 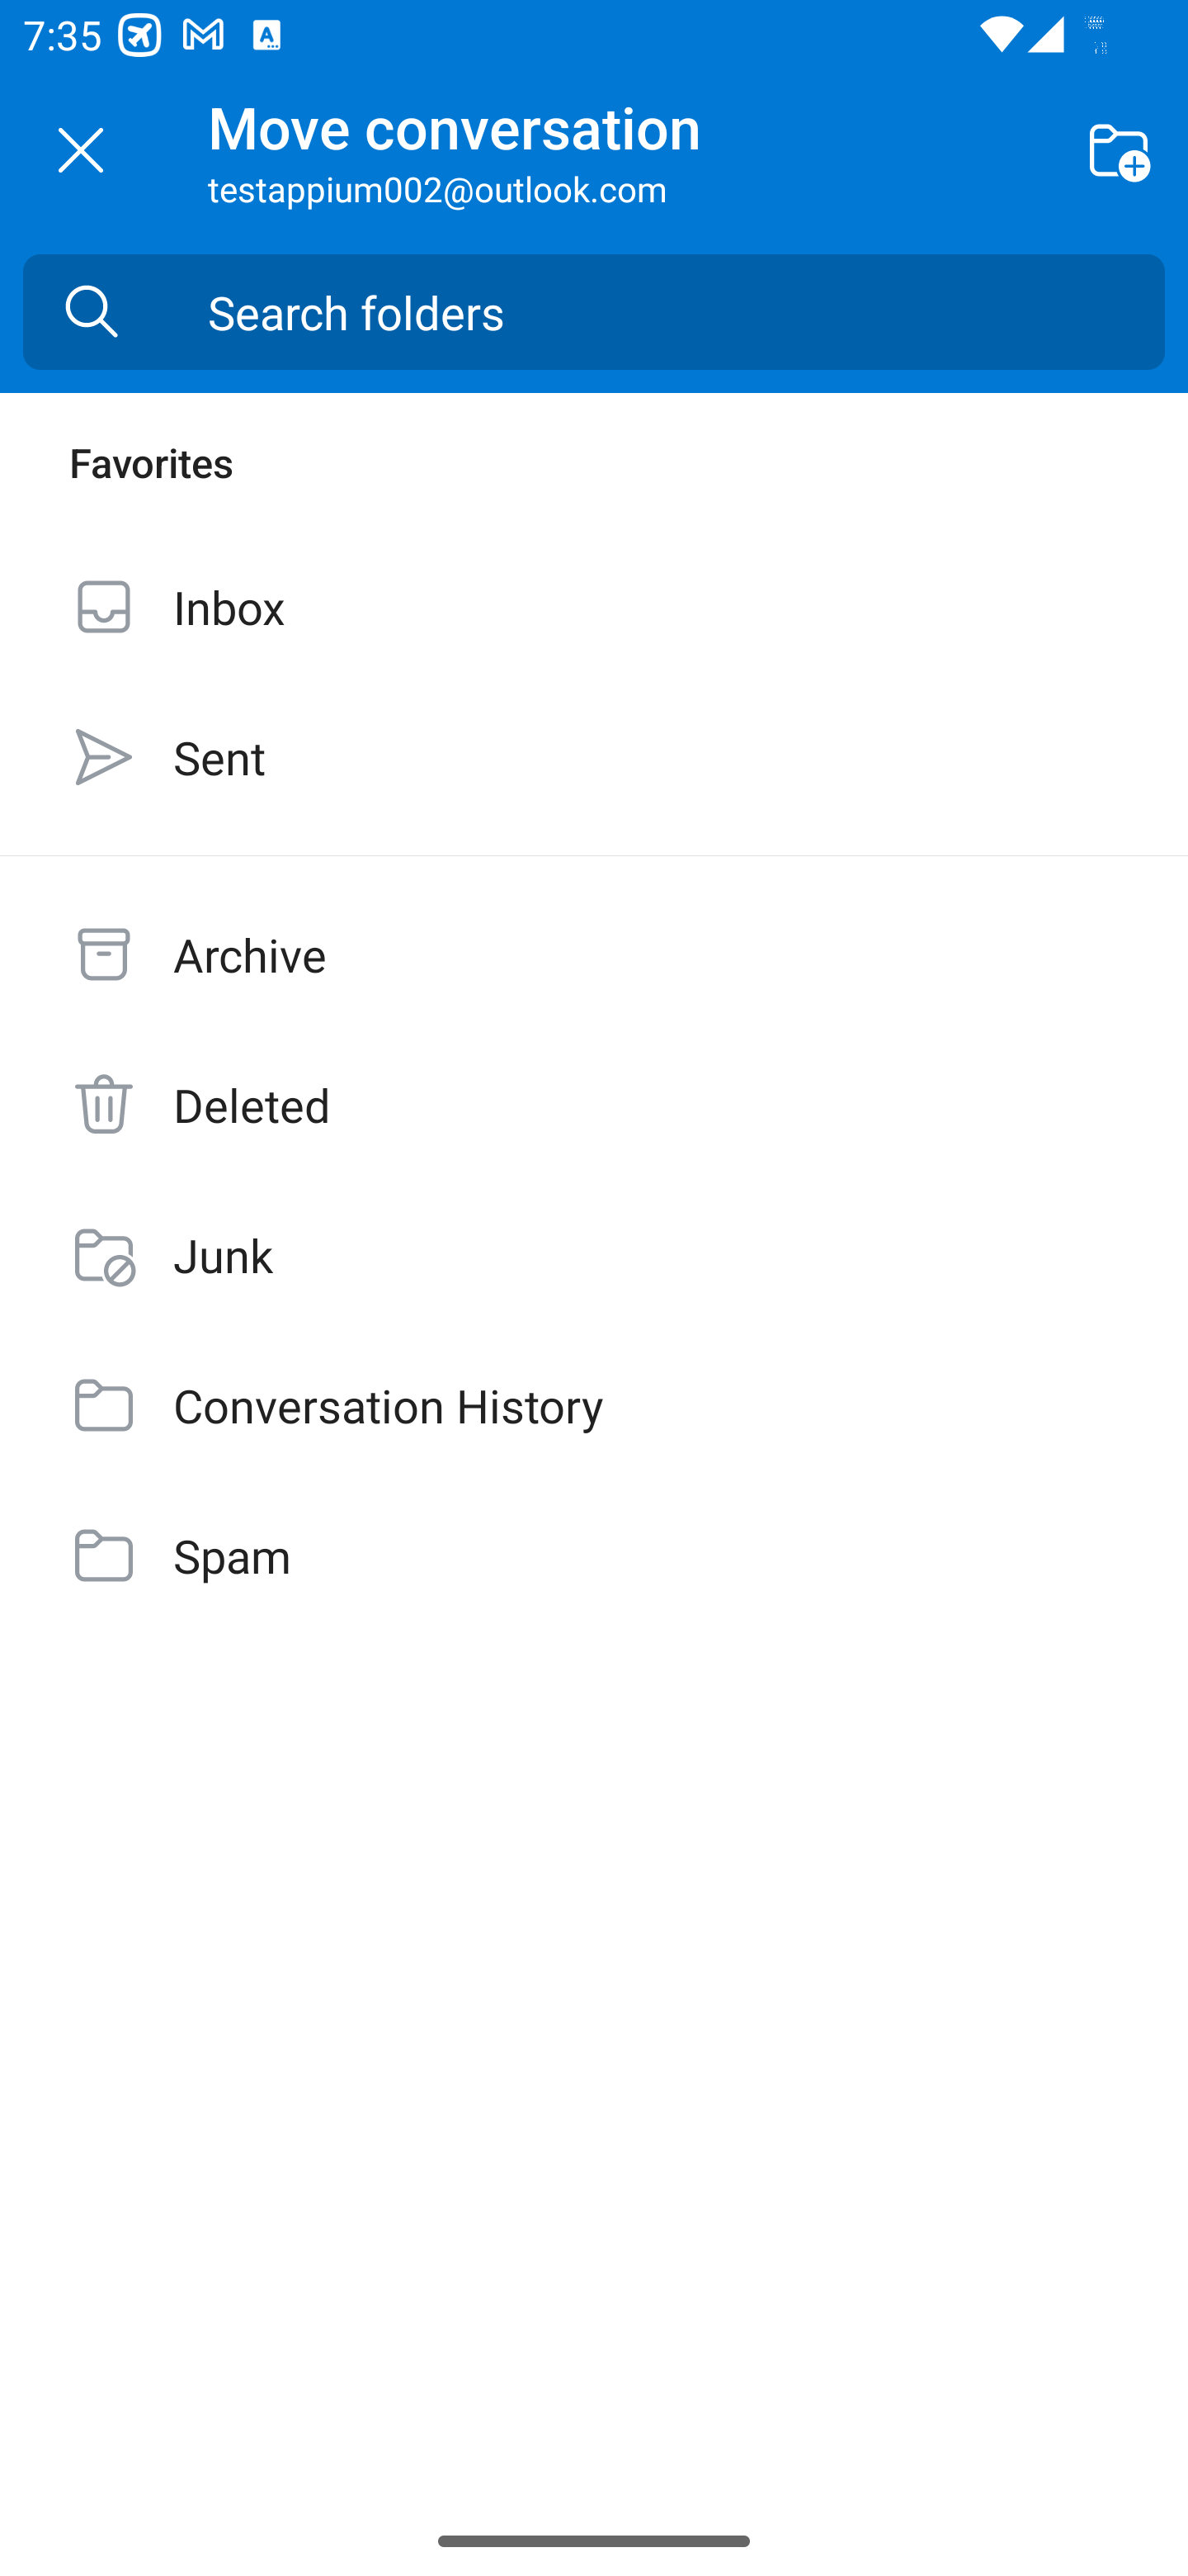 I want to click on Create new folder, so click(x=1119, y=149).